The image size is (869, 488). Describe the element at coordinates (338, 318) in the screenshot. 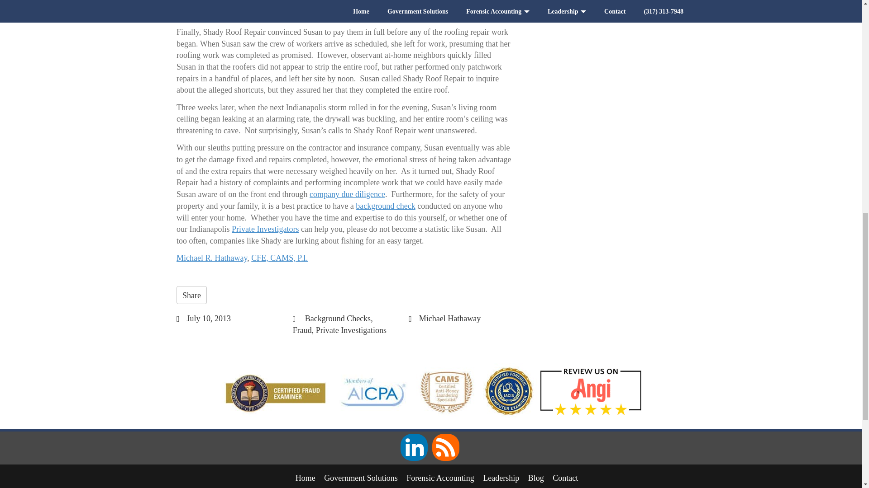

I see `Background Checks` at that location.